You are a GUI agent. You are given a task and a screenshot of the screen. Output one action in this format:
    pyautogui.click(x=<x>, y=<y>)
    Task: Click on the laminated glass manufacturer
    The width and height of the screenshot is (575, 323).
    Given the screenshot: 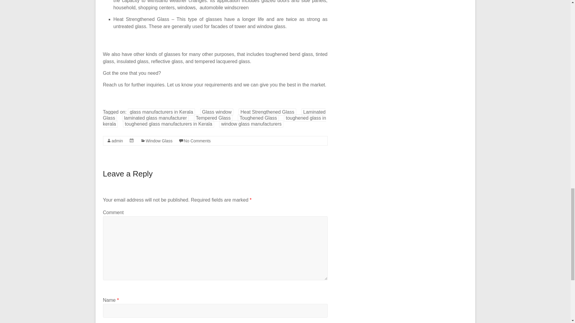 What is the action you would take?
    pyautogui.click(x=155, y=118)
    